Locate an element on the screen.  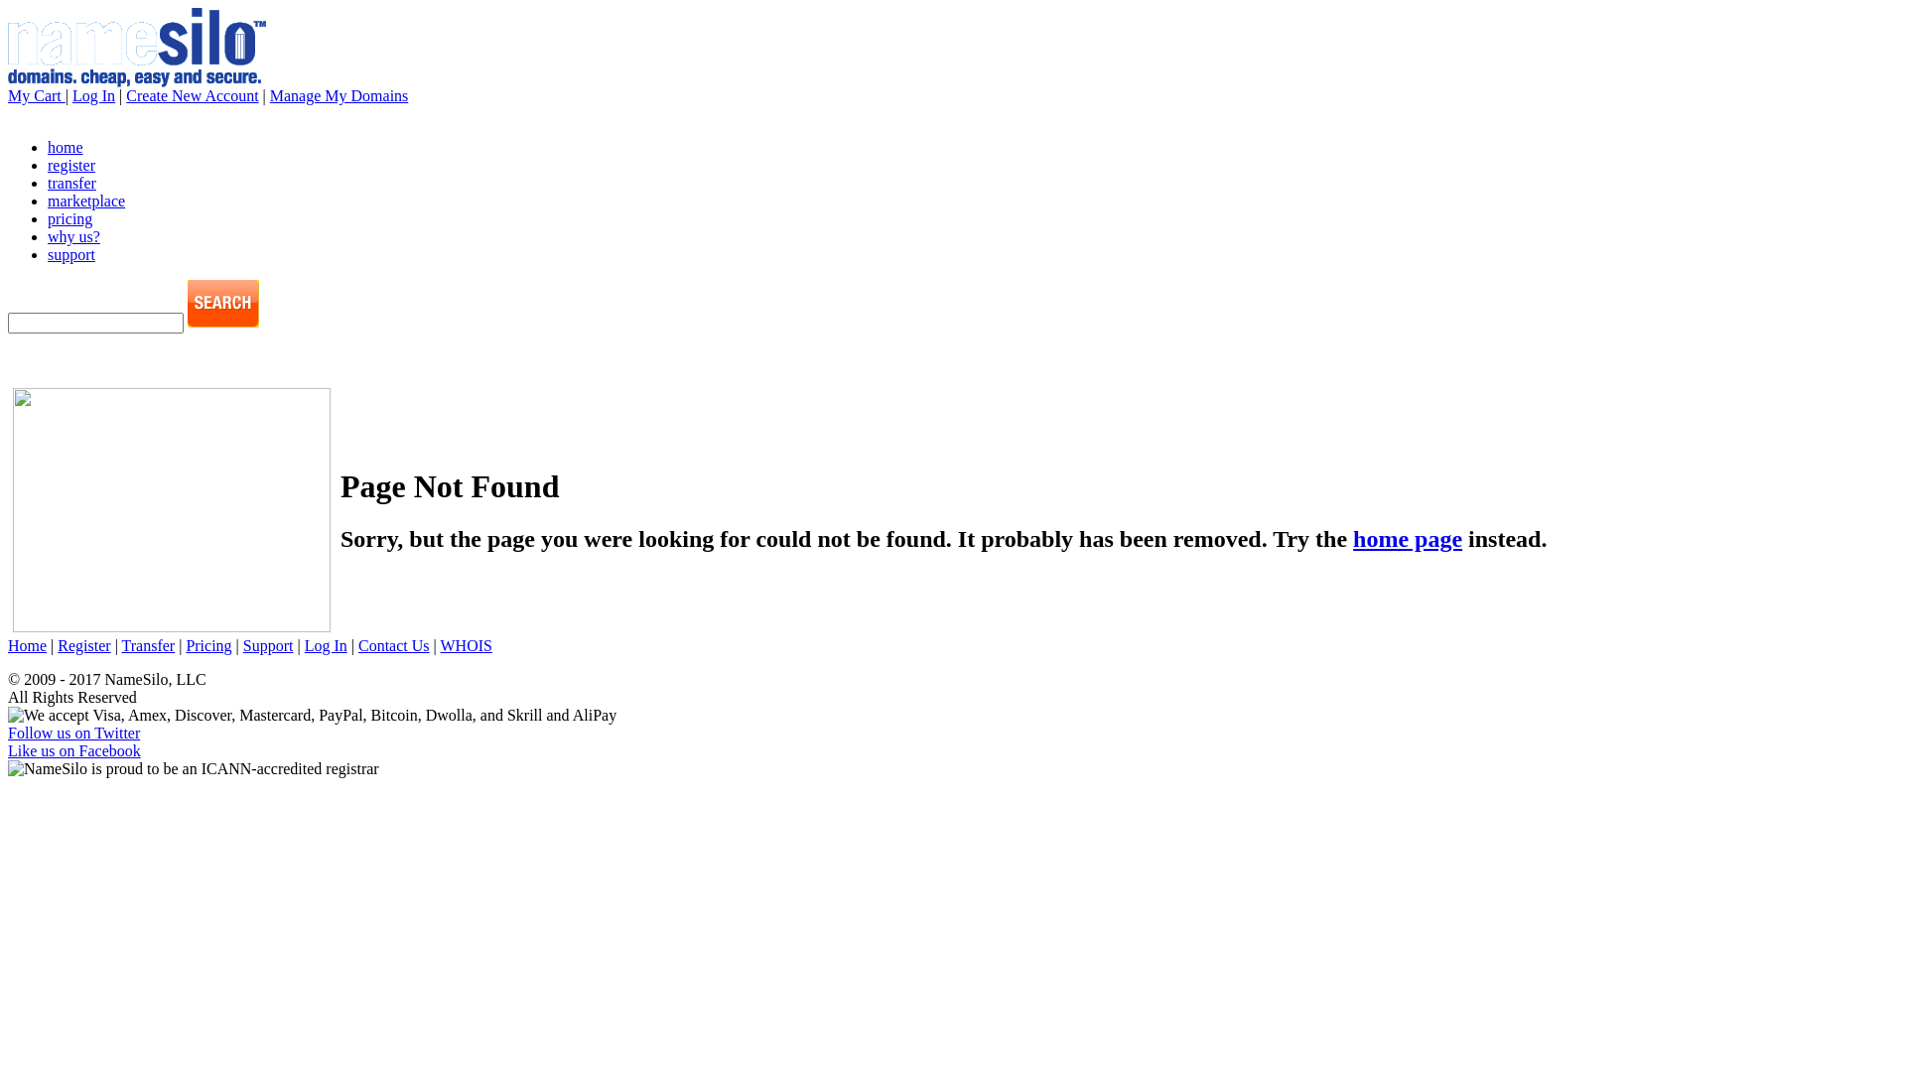
My Cart is located at coordinates (37, 95).